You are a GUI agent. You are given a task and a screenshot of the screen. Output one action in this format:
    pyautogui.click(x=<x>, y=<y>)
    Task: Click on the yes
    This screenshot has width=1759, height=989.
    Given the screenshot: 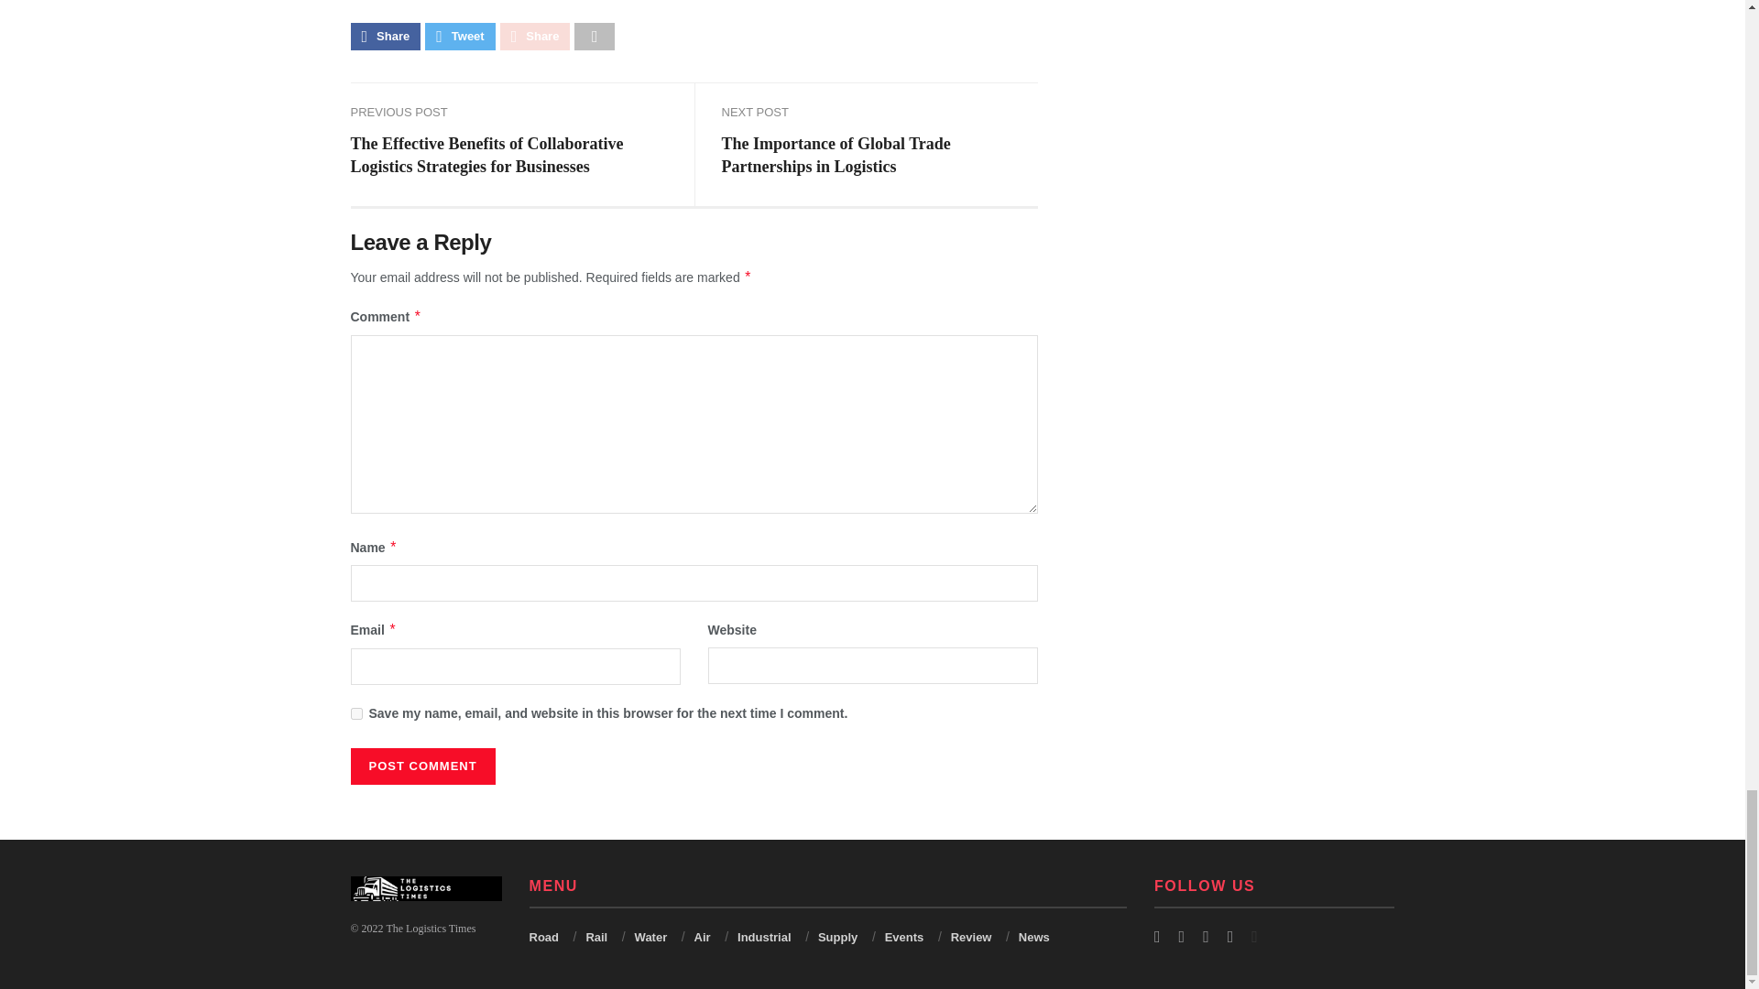 What is the action you would take?
    pyautogui.click(x=355, y=714)
    